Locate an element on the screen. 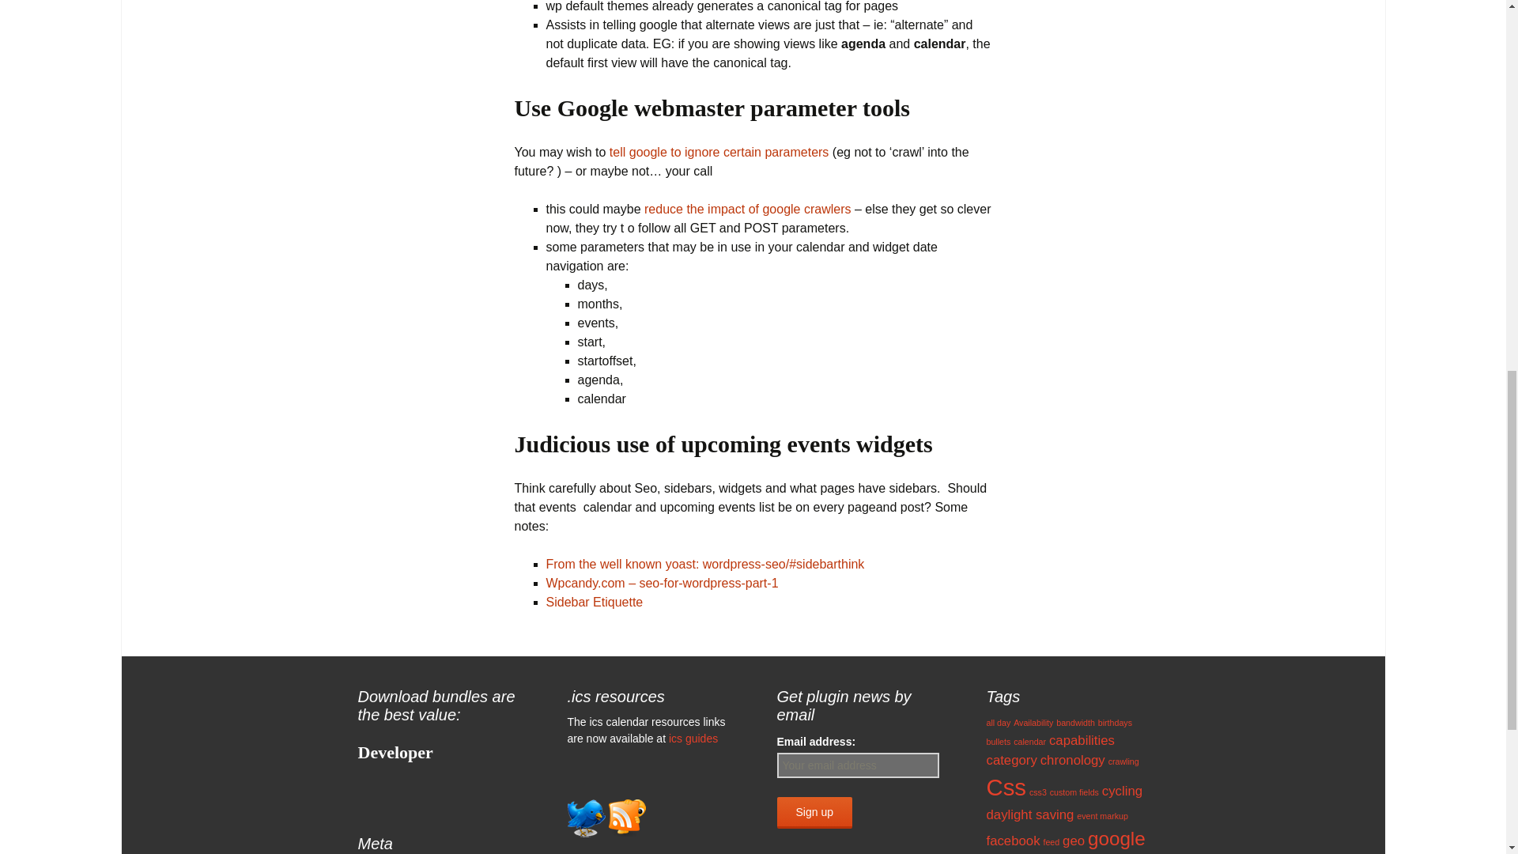 The width and height of the screenshot is (1518, 854). wordpress events plugin seo is located at coordinates (746, 209).